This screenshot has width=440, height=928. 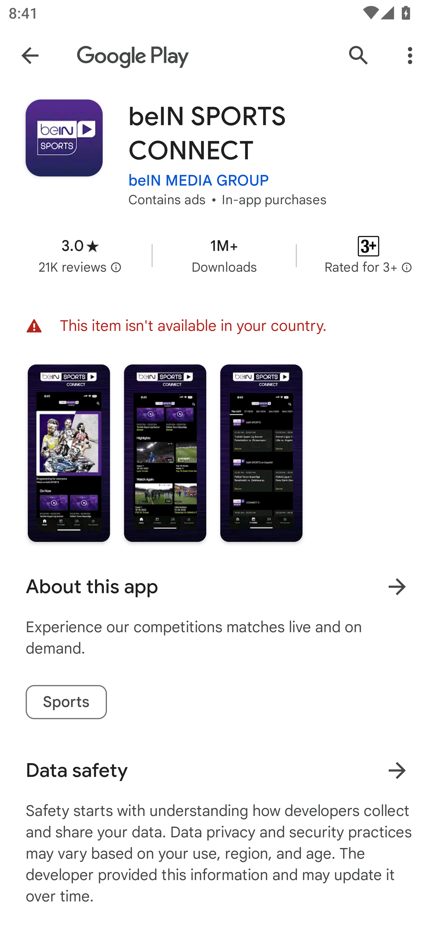 What do you see at coordinates (369, 255) in the screenshot?
I see `Content rating Rated for 3+` at bounding box center [369, 255].